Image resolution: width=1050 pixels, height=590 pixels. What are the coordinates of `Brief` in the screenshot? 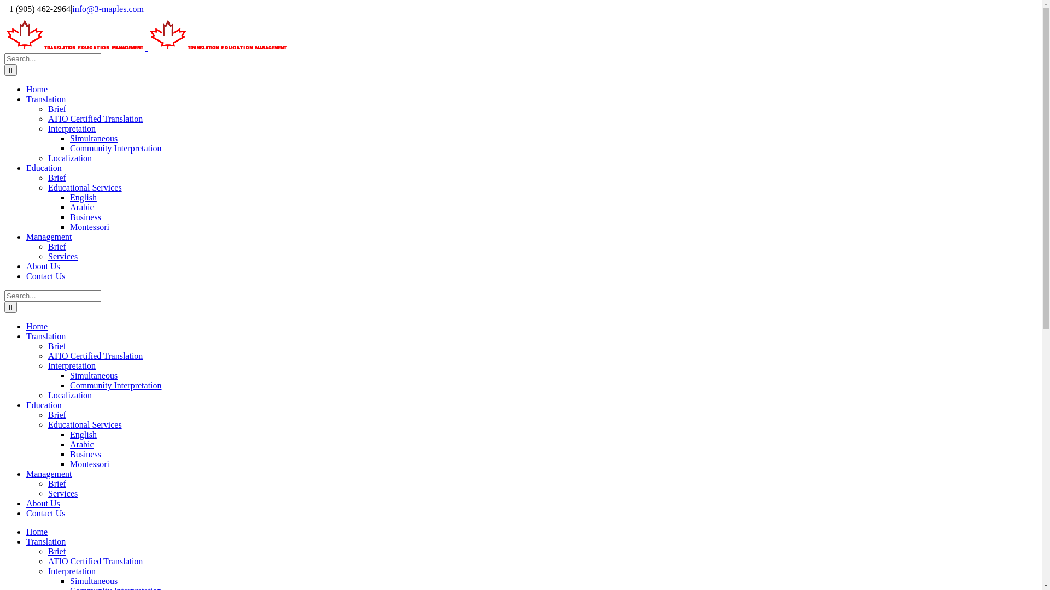 It's located at (57, 247).